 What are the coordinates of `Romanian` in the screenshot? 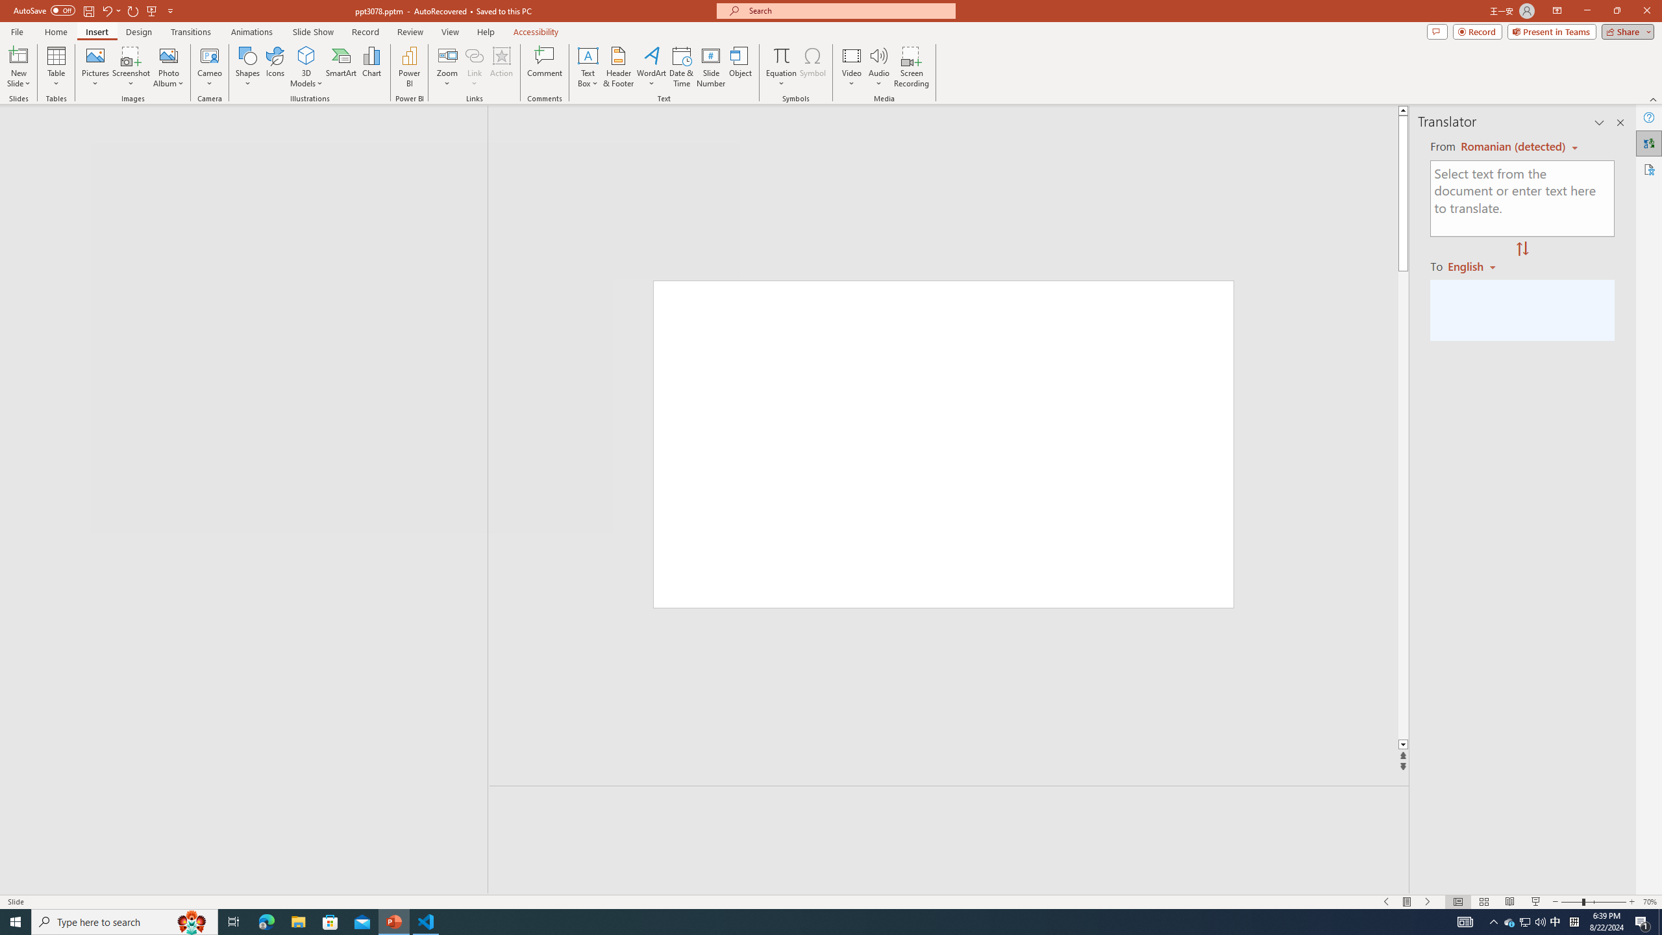 It's located at (1476, 266).